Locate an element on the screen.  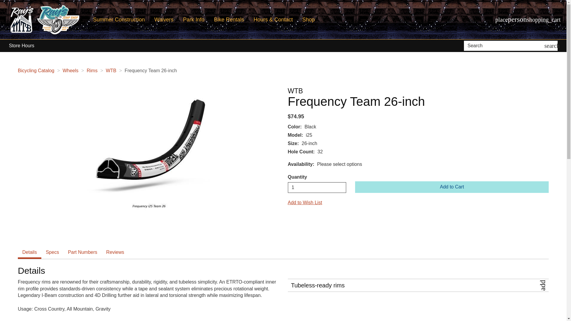
Bike Rentals is located at coordinates (229, 20).